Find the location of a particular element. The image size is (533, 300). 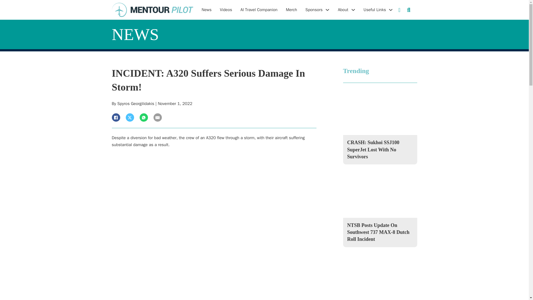

Videos is located at coordinates (226, 10).